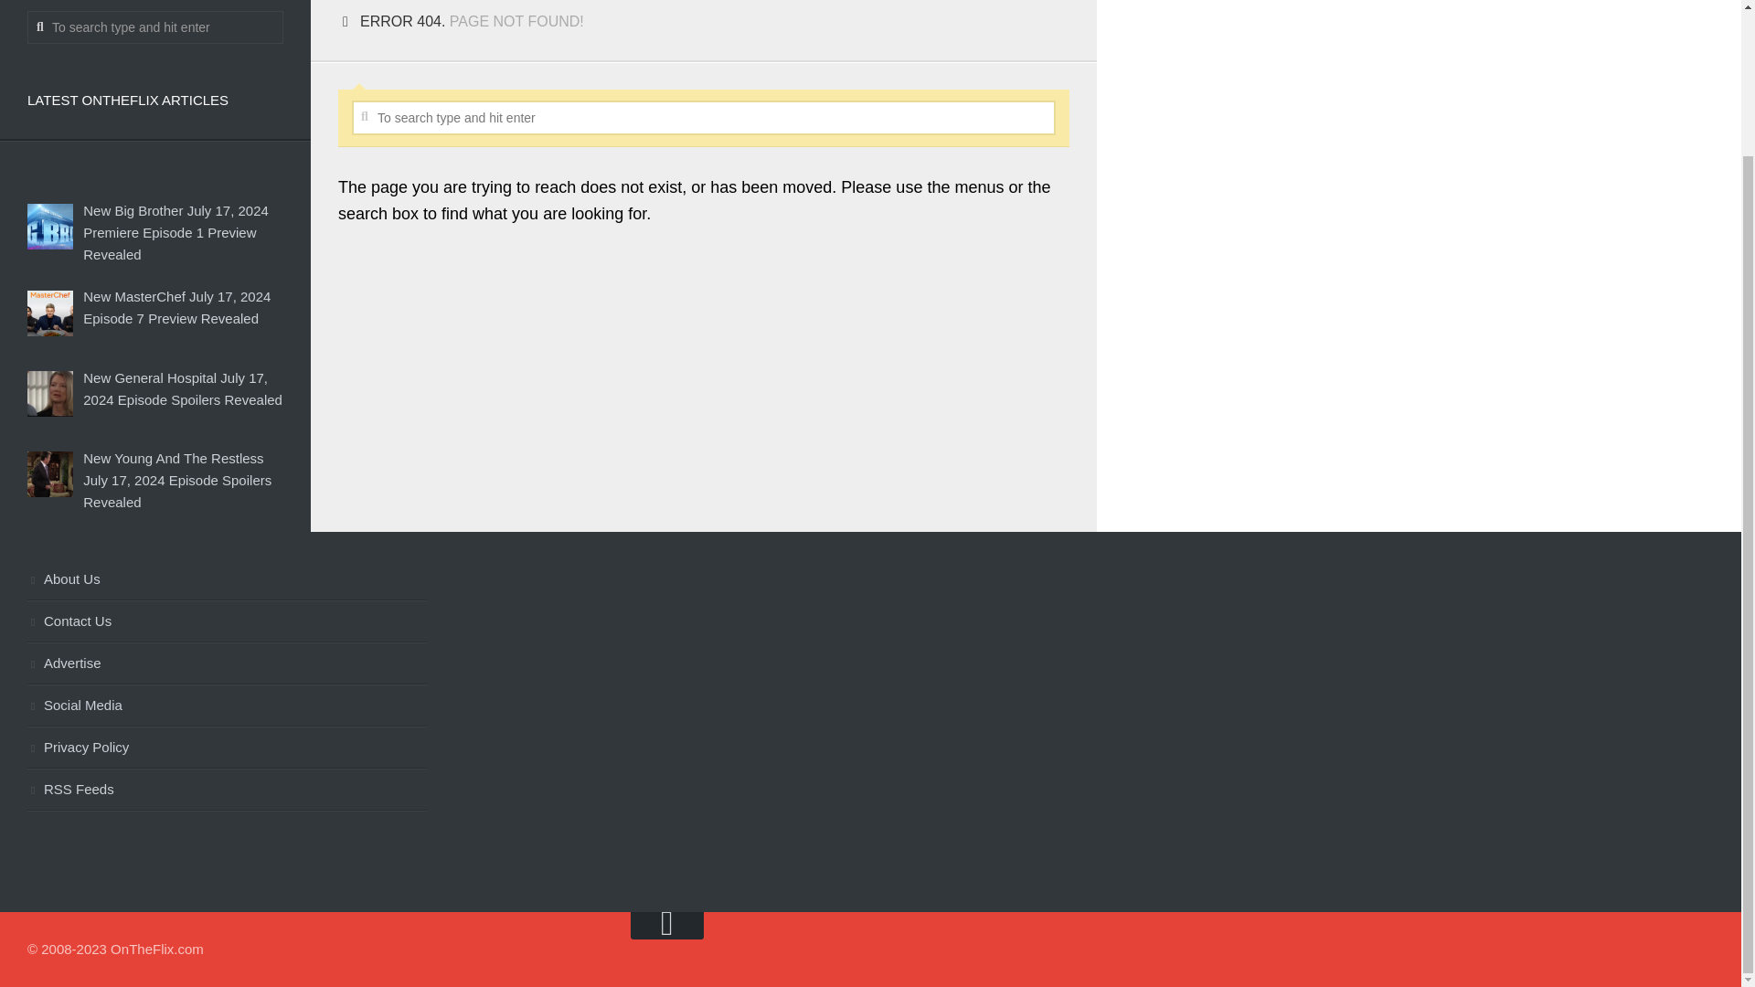 The height and width of the screenshot is (987, 1755). Describe the element at coordinates (175, 307) in the screenshot. I see `New MasterChef July 17, 2024 Episode 7 Preview Revealed` at that location.